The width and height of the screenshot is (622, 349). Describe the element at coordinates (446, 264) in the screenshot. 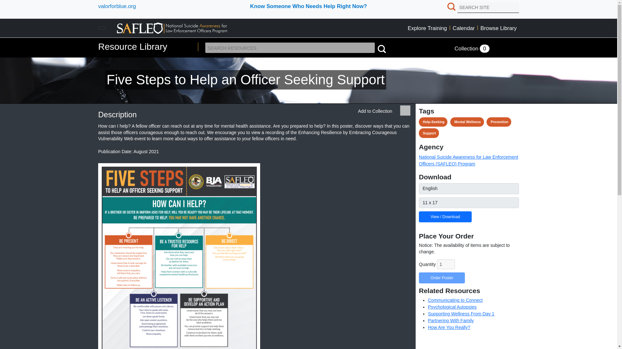

I see `1` at that location.